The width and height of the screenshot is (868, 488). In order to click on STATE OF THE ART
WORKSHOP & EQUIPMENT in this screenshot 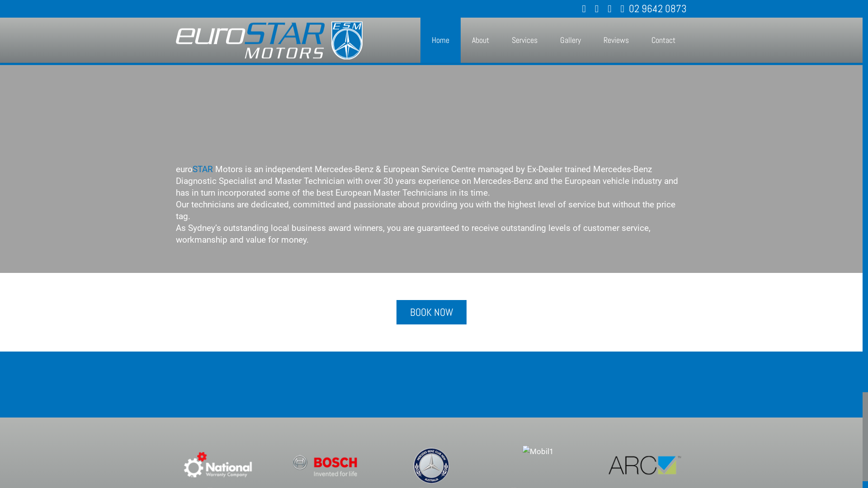, I will do `click(837, 50)`.